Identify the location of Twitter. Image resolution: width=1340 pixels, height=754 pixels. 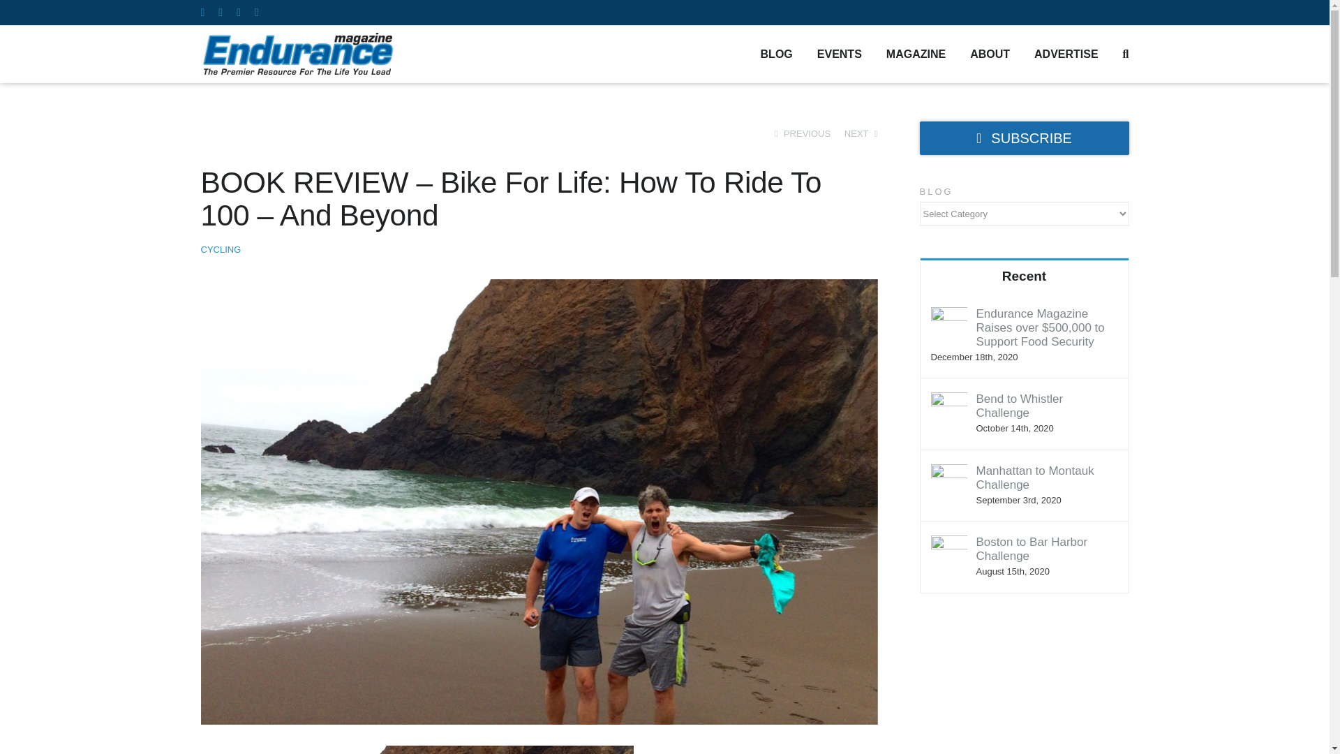
(220, 12).